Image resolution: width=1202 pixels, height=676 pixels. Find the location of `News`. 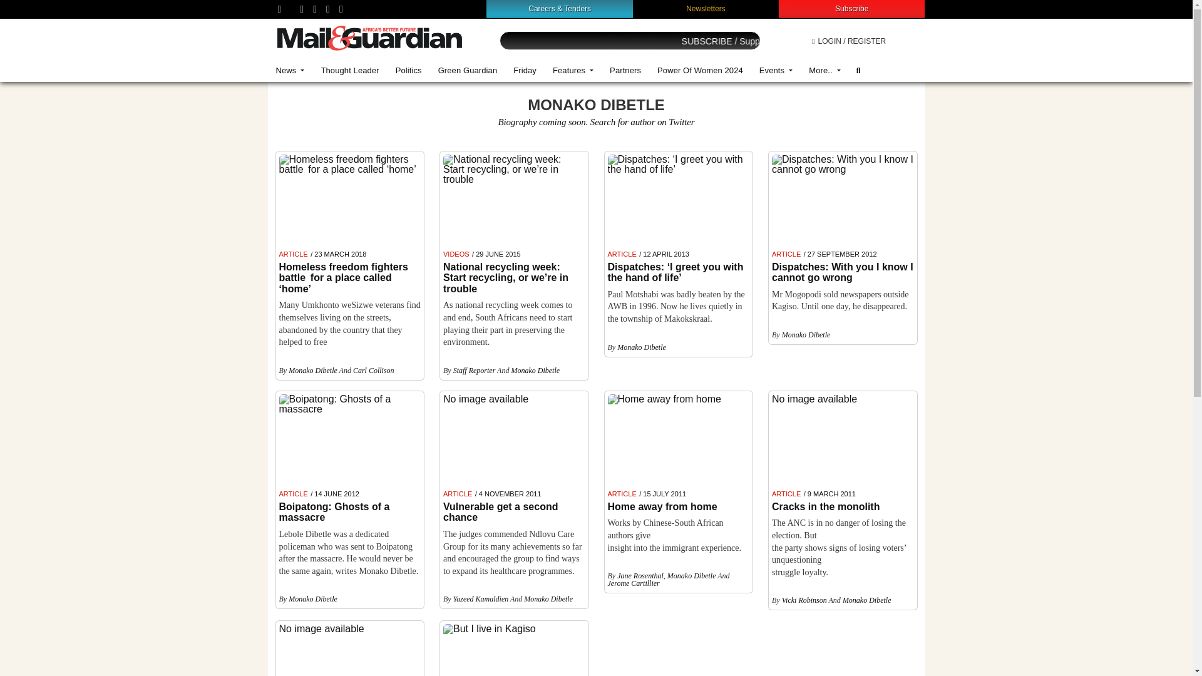

News is located at coordinates (290, 70).